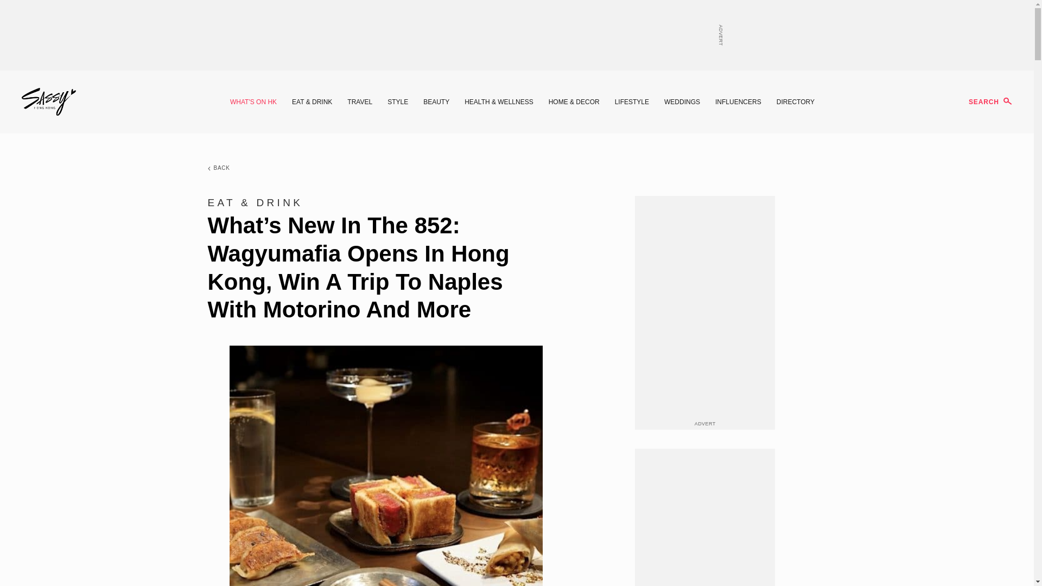 The image size is (1042, 586). Describe the element at coordinates (516, 35) in the screenshot. I see `3rd party ad content` at that location.